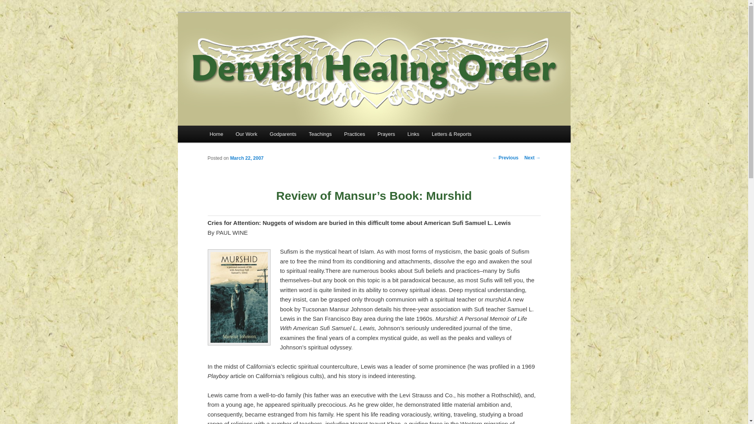 The width and height of the screenshot is (754, 424). I want to click on Mansur's-book-Murshid, so click(239, 298).